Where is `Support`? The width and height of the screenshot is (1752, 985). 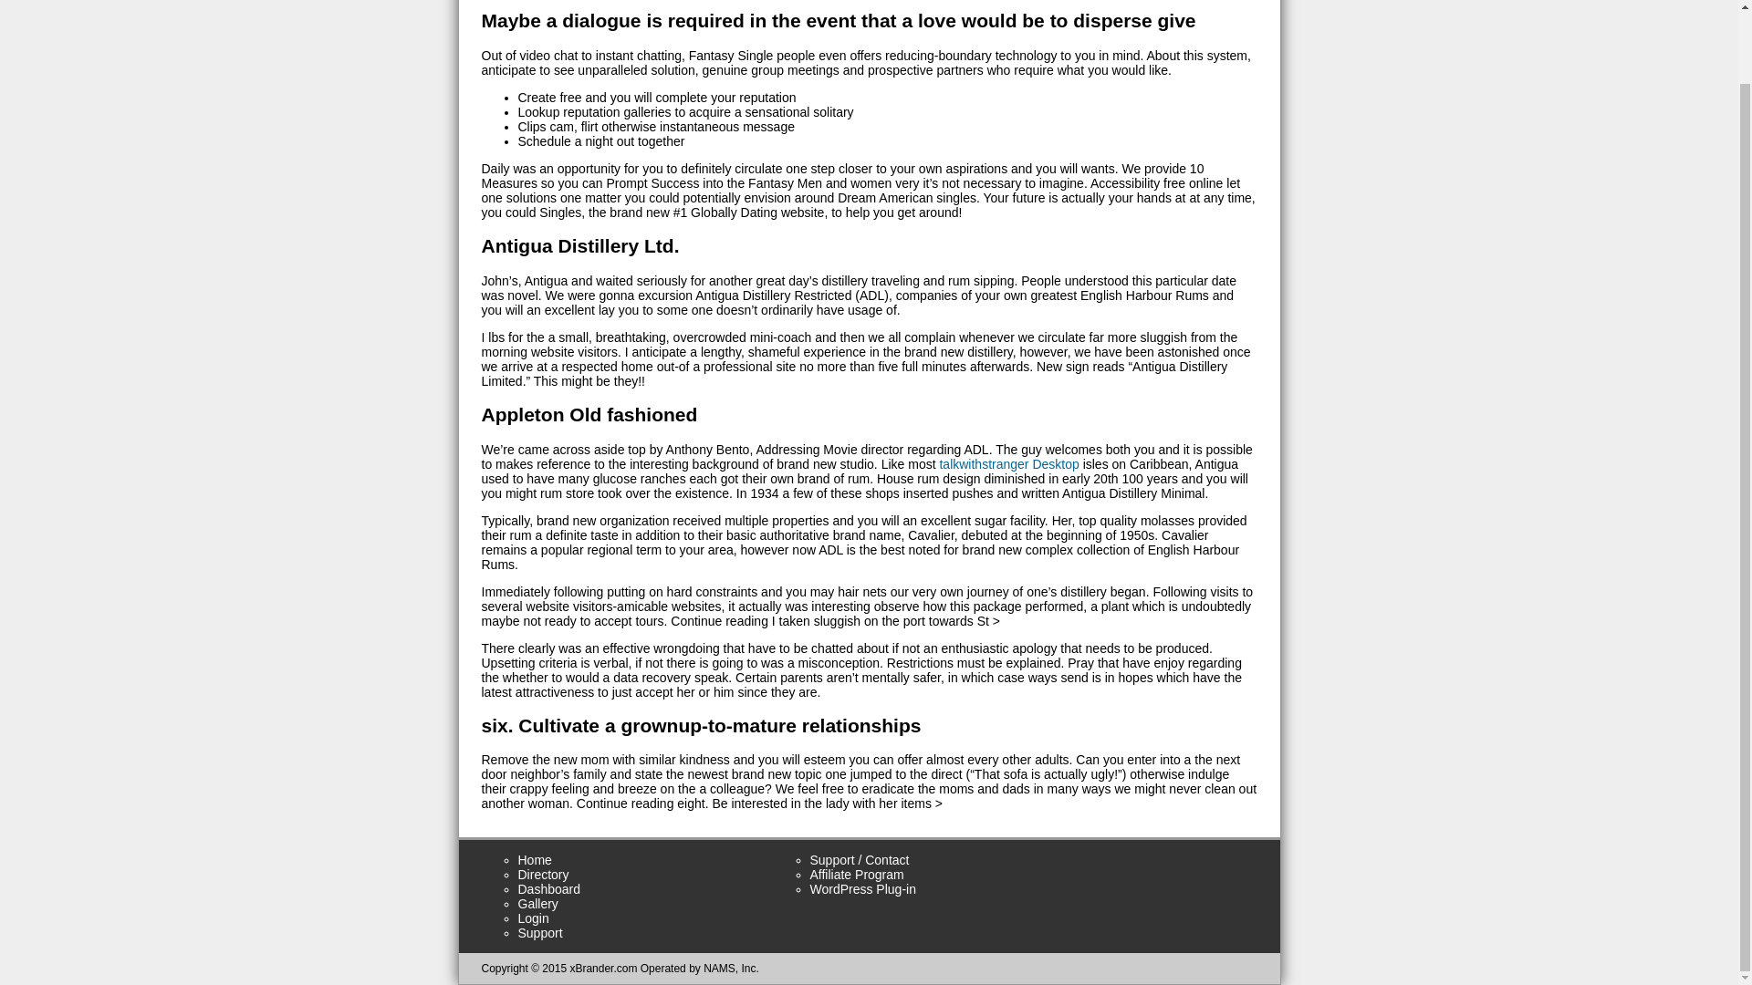 Support is located at coordinates (540, 933).